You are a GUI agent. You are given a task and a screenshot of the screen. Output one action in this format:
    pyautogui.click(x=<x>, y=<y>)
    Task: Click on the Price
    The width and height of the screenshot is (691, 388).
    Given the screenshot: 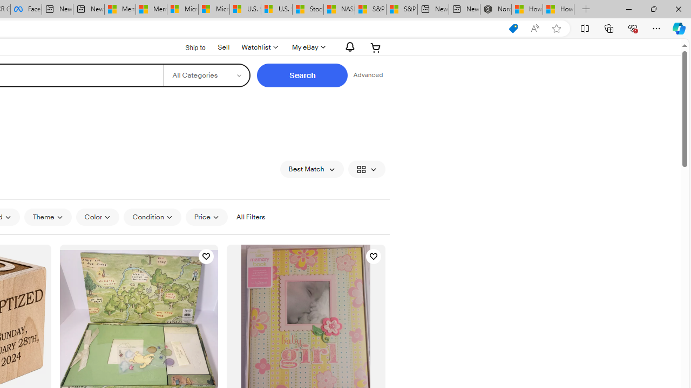 What is the action you would take?
    pyautogui.click(x=206, y=217)
    